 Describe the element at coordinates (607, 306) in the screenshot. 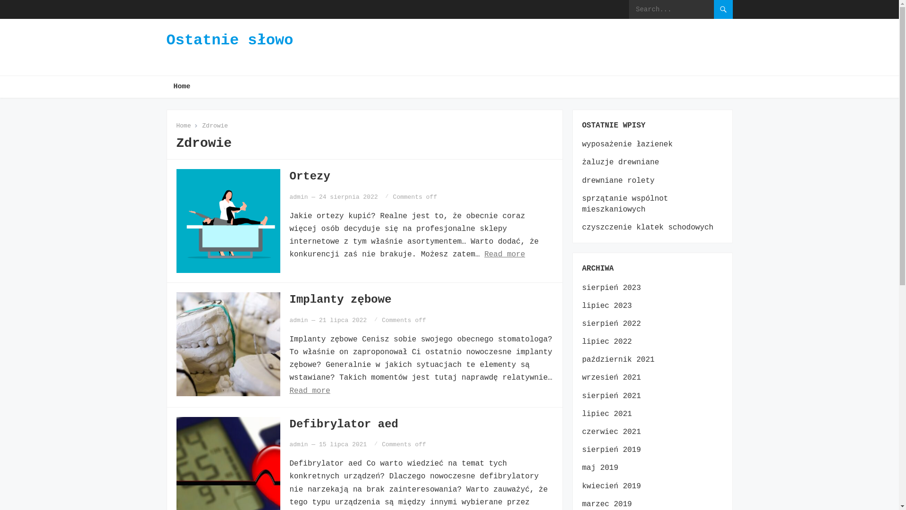

I see `lipiec 2023` at that location.